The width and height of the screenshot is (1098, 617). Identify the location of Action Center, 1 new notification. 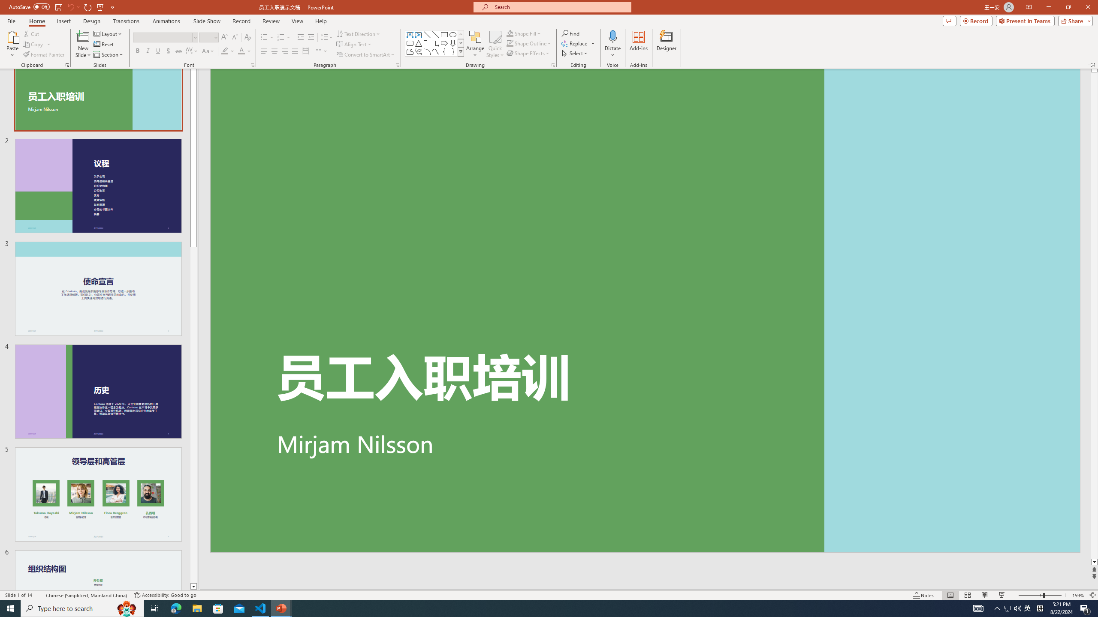
(1017, 608).